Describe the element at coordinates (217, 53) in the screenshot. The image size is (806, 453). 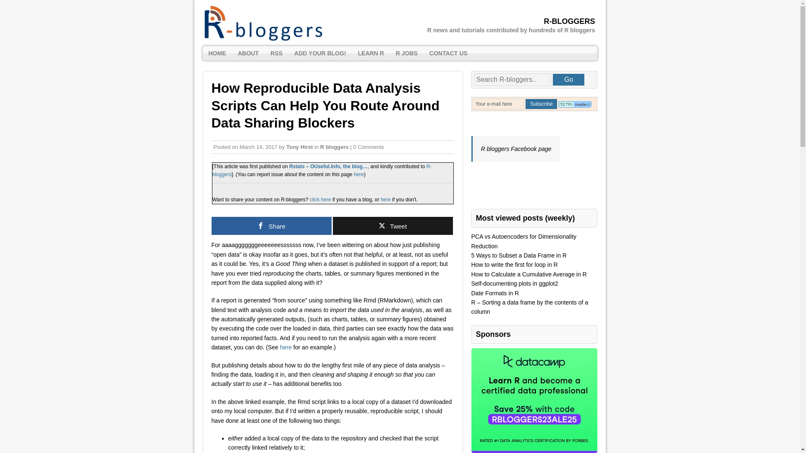
I see `HOME` at that location.